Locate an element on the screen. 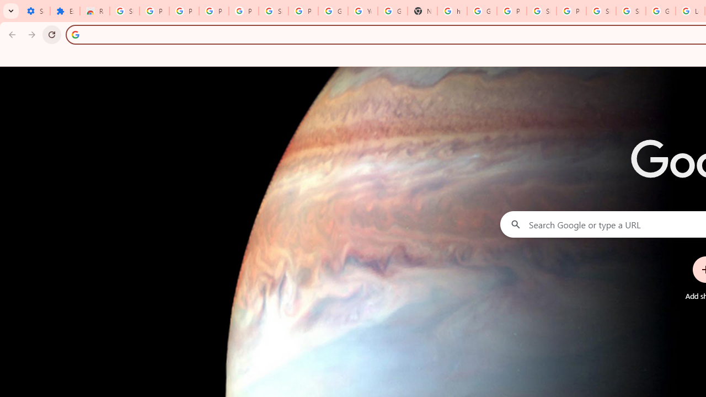  Sign in - Google Accounts is located at coordinates (631, 11).